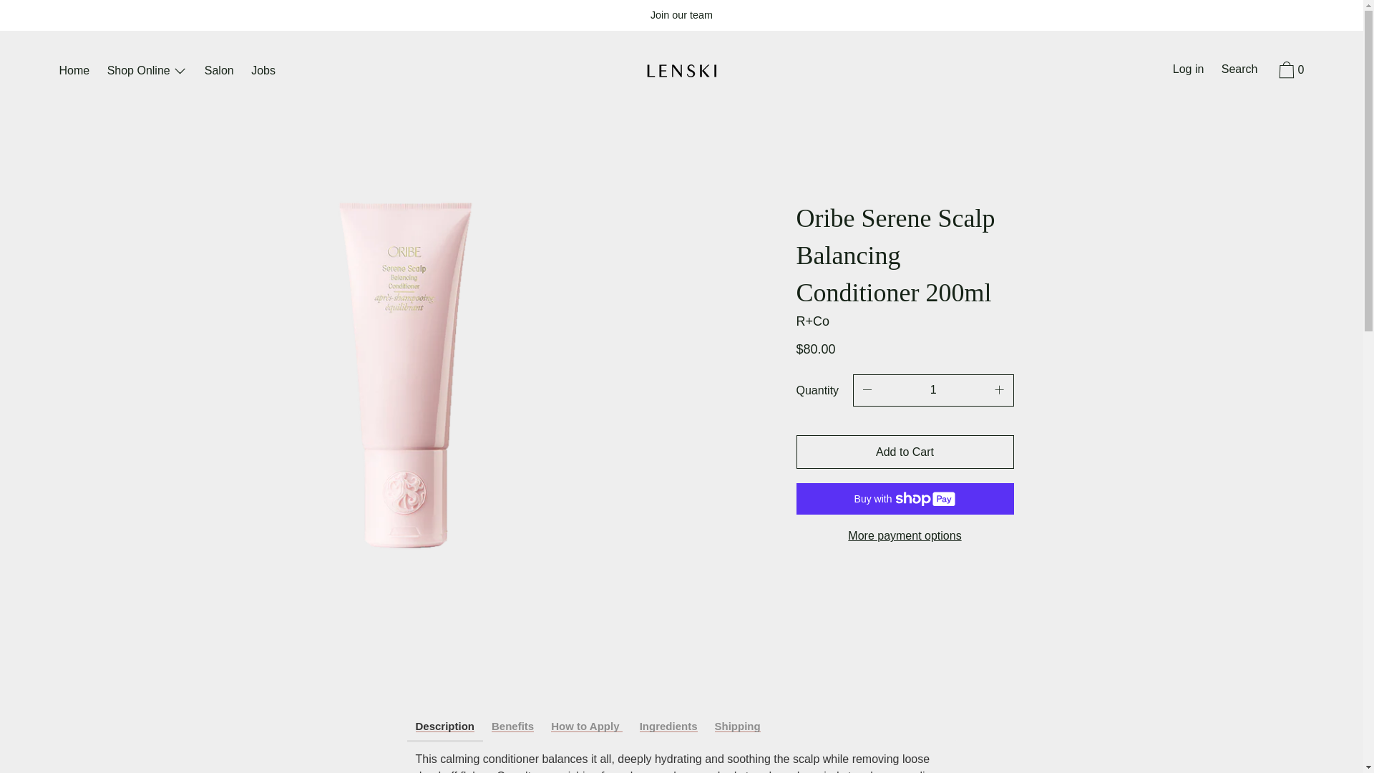 Image resolution: width=1374 pixels, height=773 pixels. What do you see at coordinates (1188, 71) in the screenshot?
I see `Log in` at bounding box center [1188, 71].